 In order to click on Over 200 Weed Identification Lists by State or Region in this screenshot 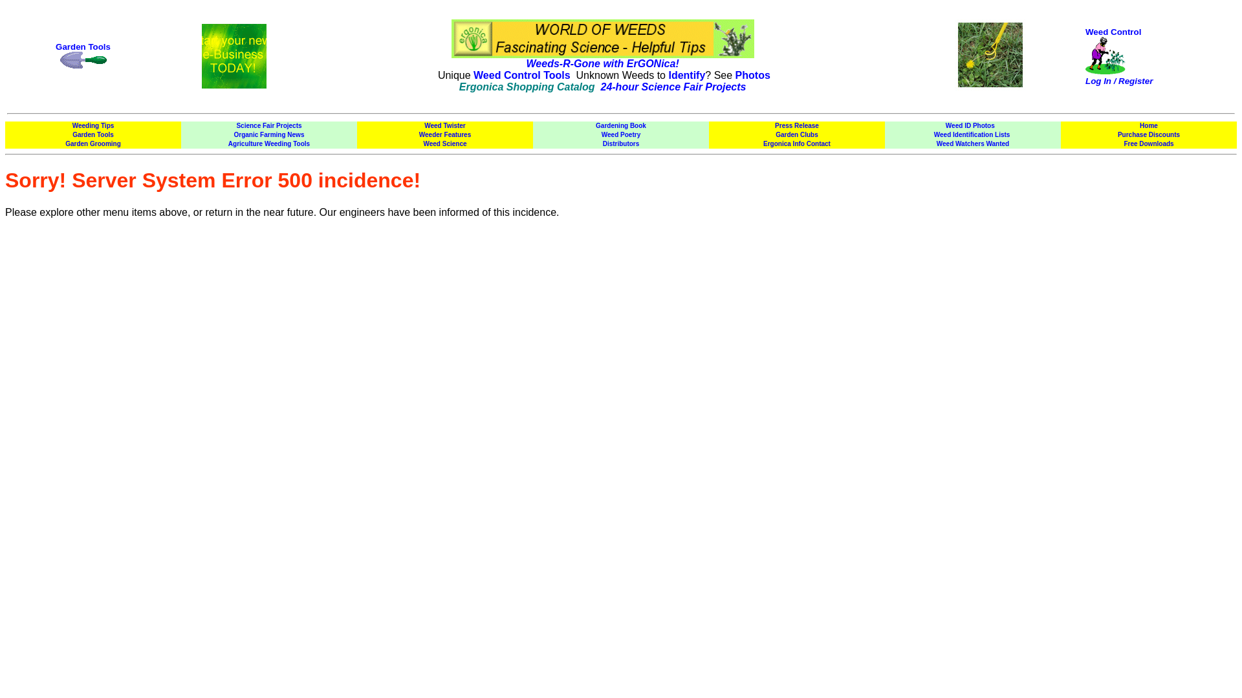, I will do `click(972, 134)`.